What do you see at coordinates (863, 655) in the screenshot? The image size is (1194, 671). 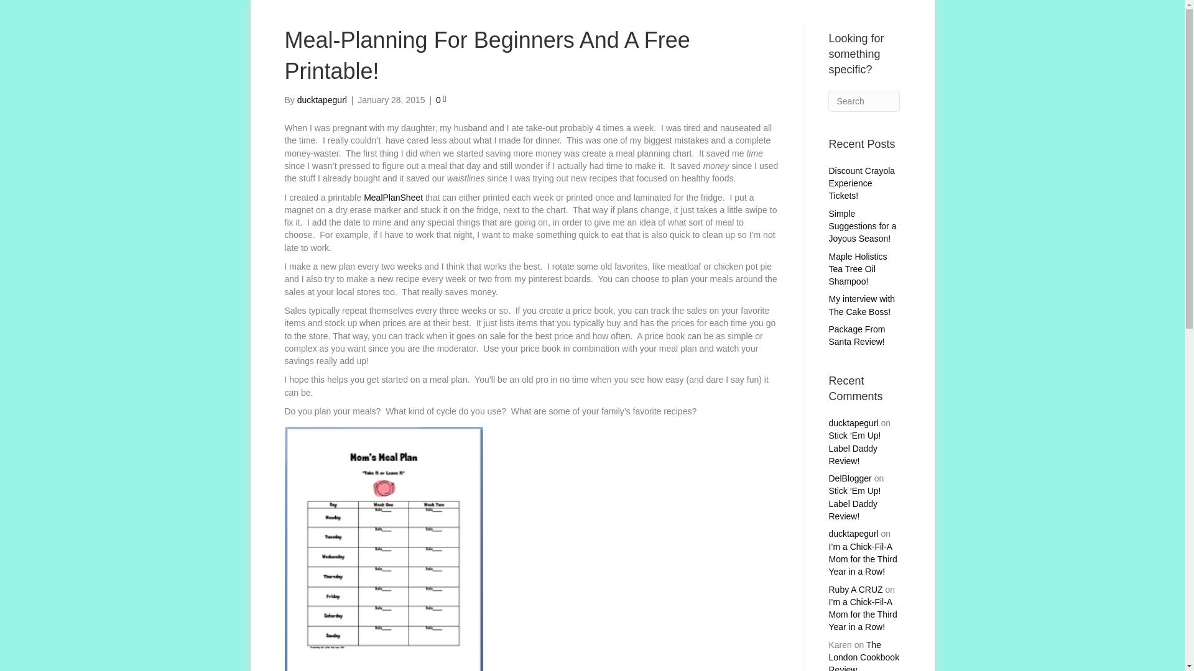 I see `The London Cookbook Review` at bounding box center [863, 655].